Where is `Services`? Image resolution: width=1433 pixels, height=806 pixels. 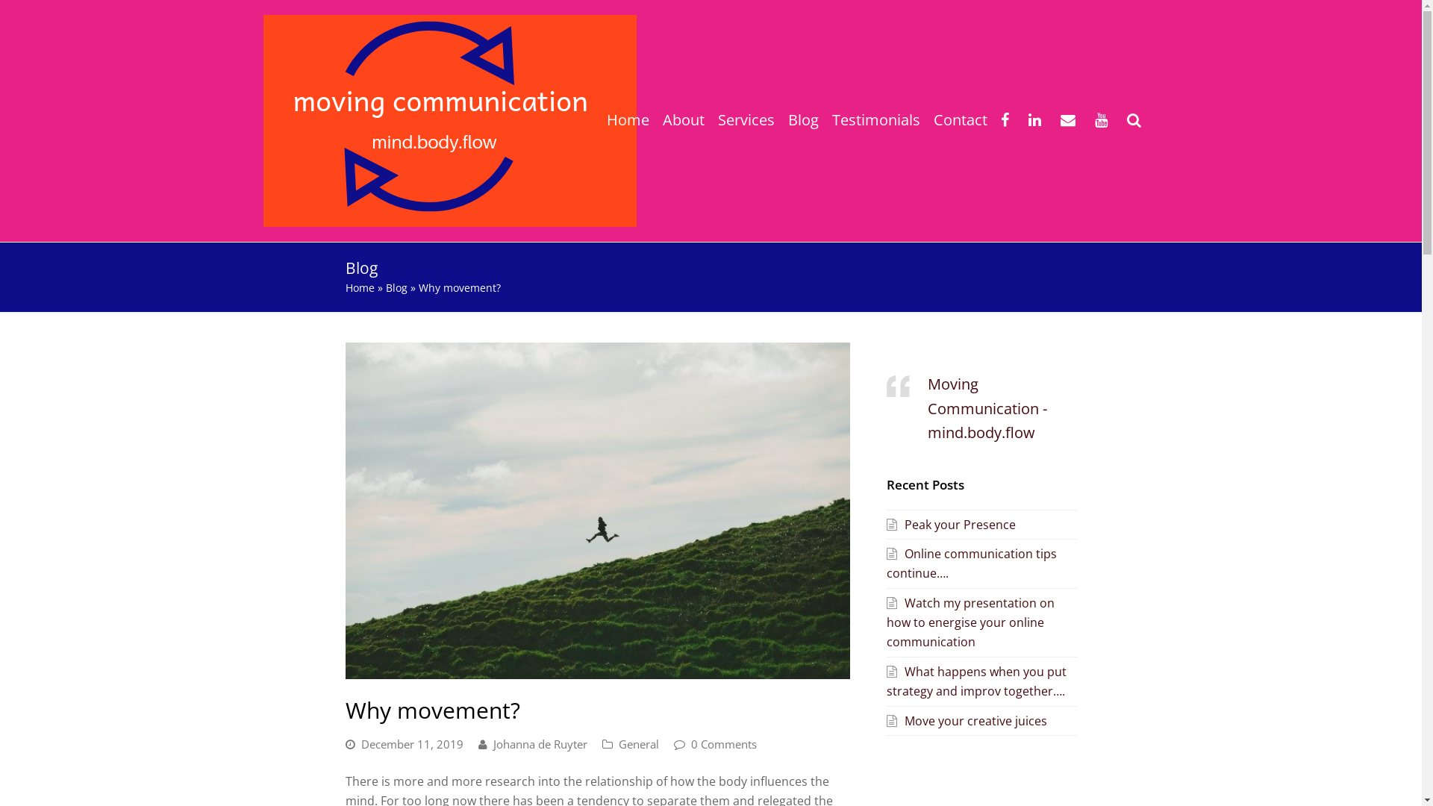 Services is located at coordinates (746, 121).